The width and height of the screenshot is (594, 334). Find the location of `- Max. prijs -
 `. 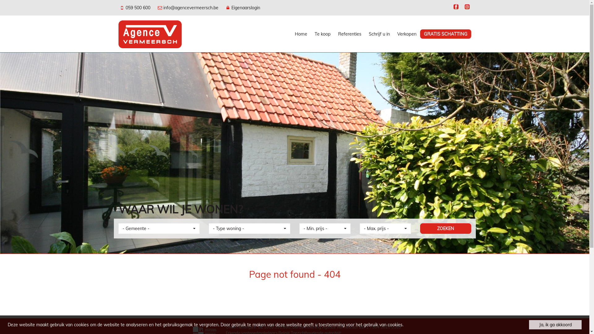

- Max. prijs -
  is located at coordinates (385, 229).